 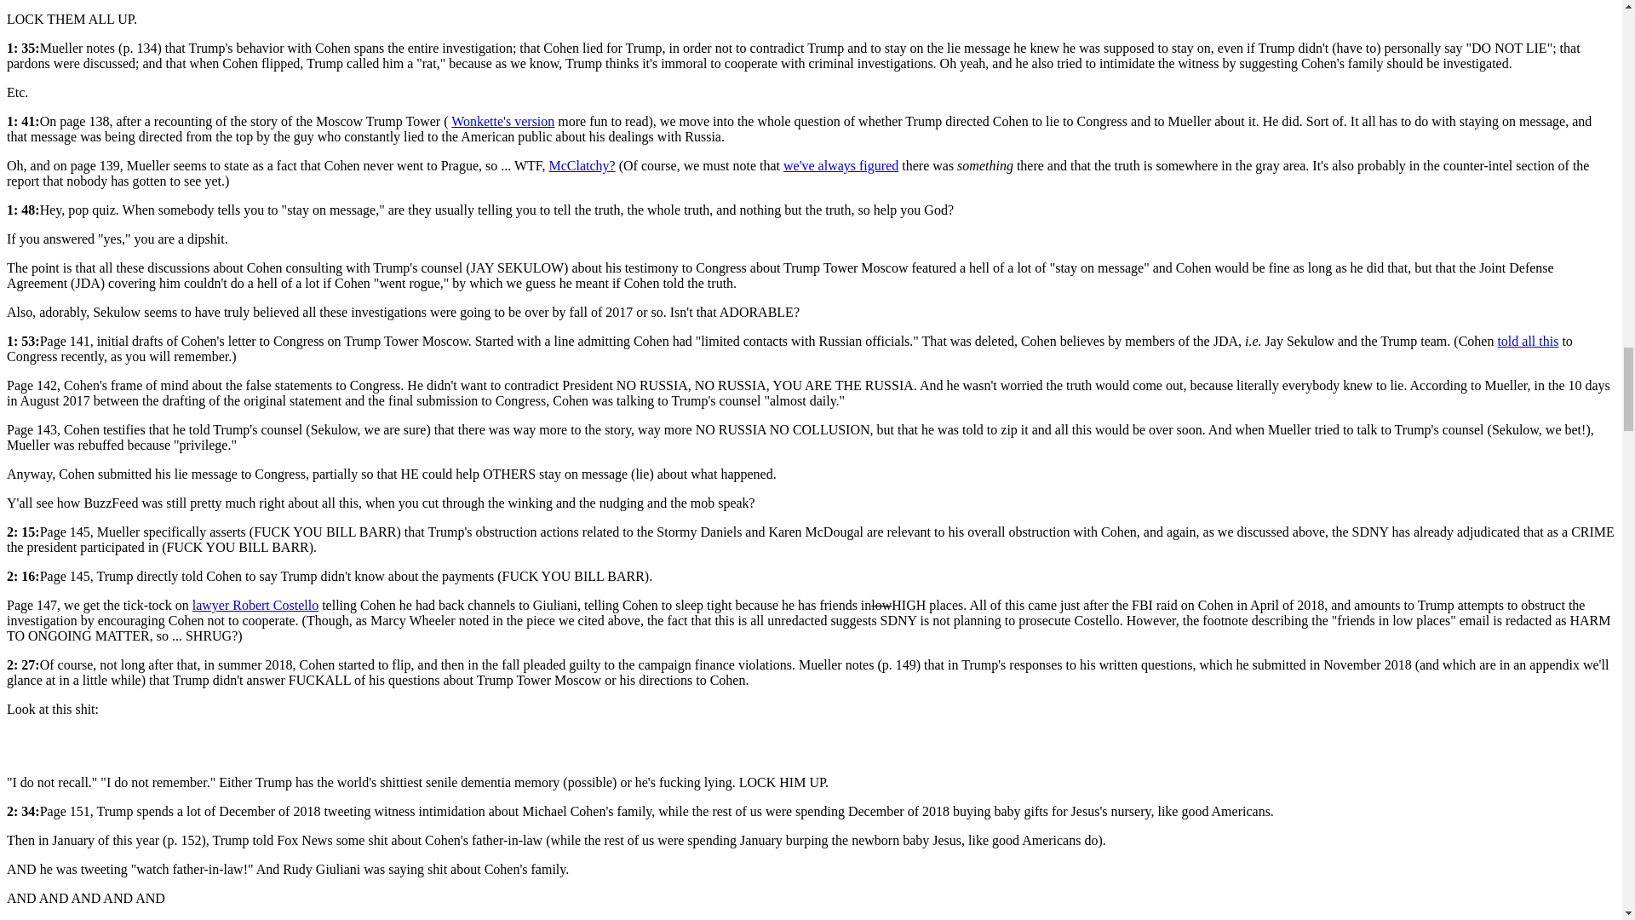 I want to click on lawyer Robert Costello, so click(x=255, y=605).